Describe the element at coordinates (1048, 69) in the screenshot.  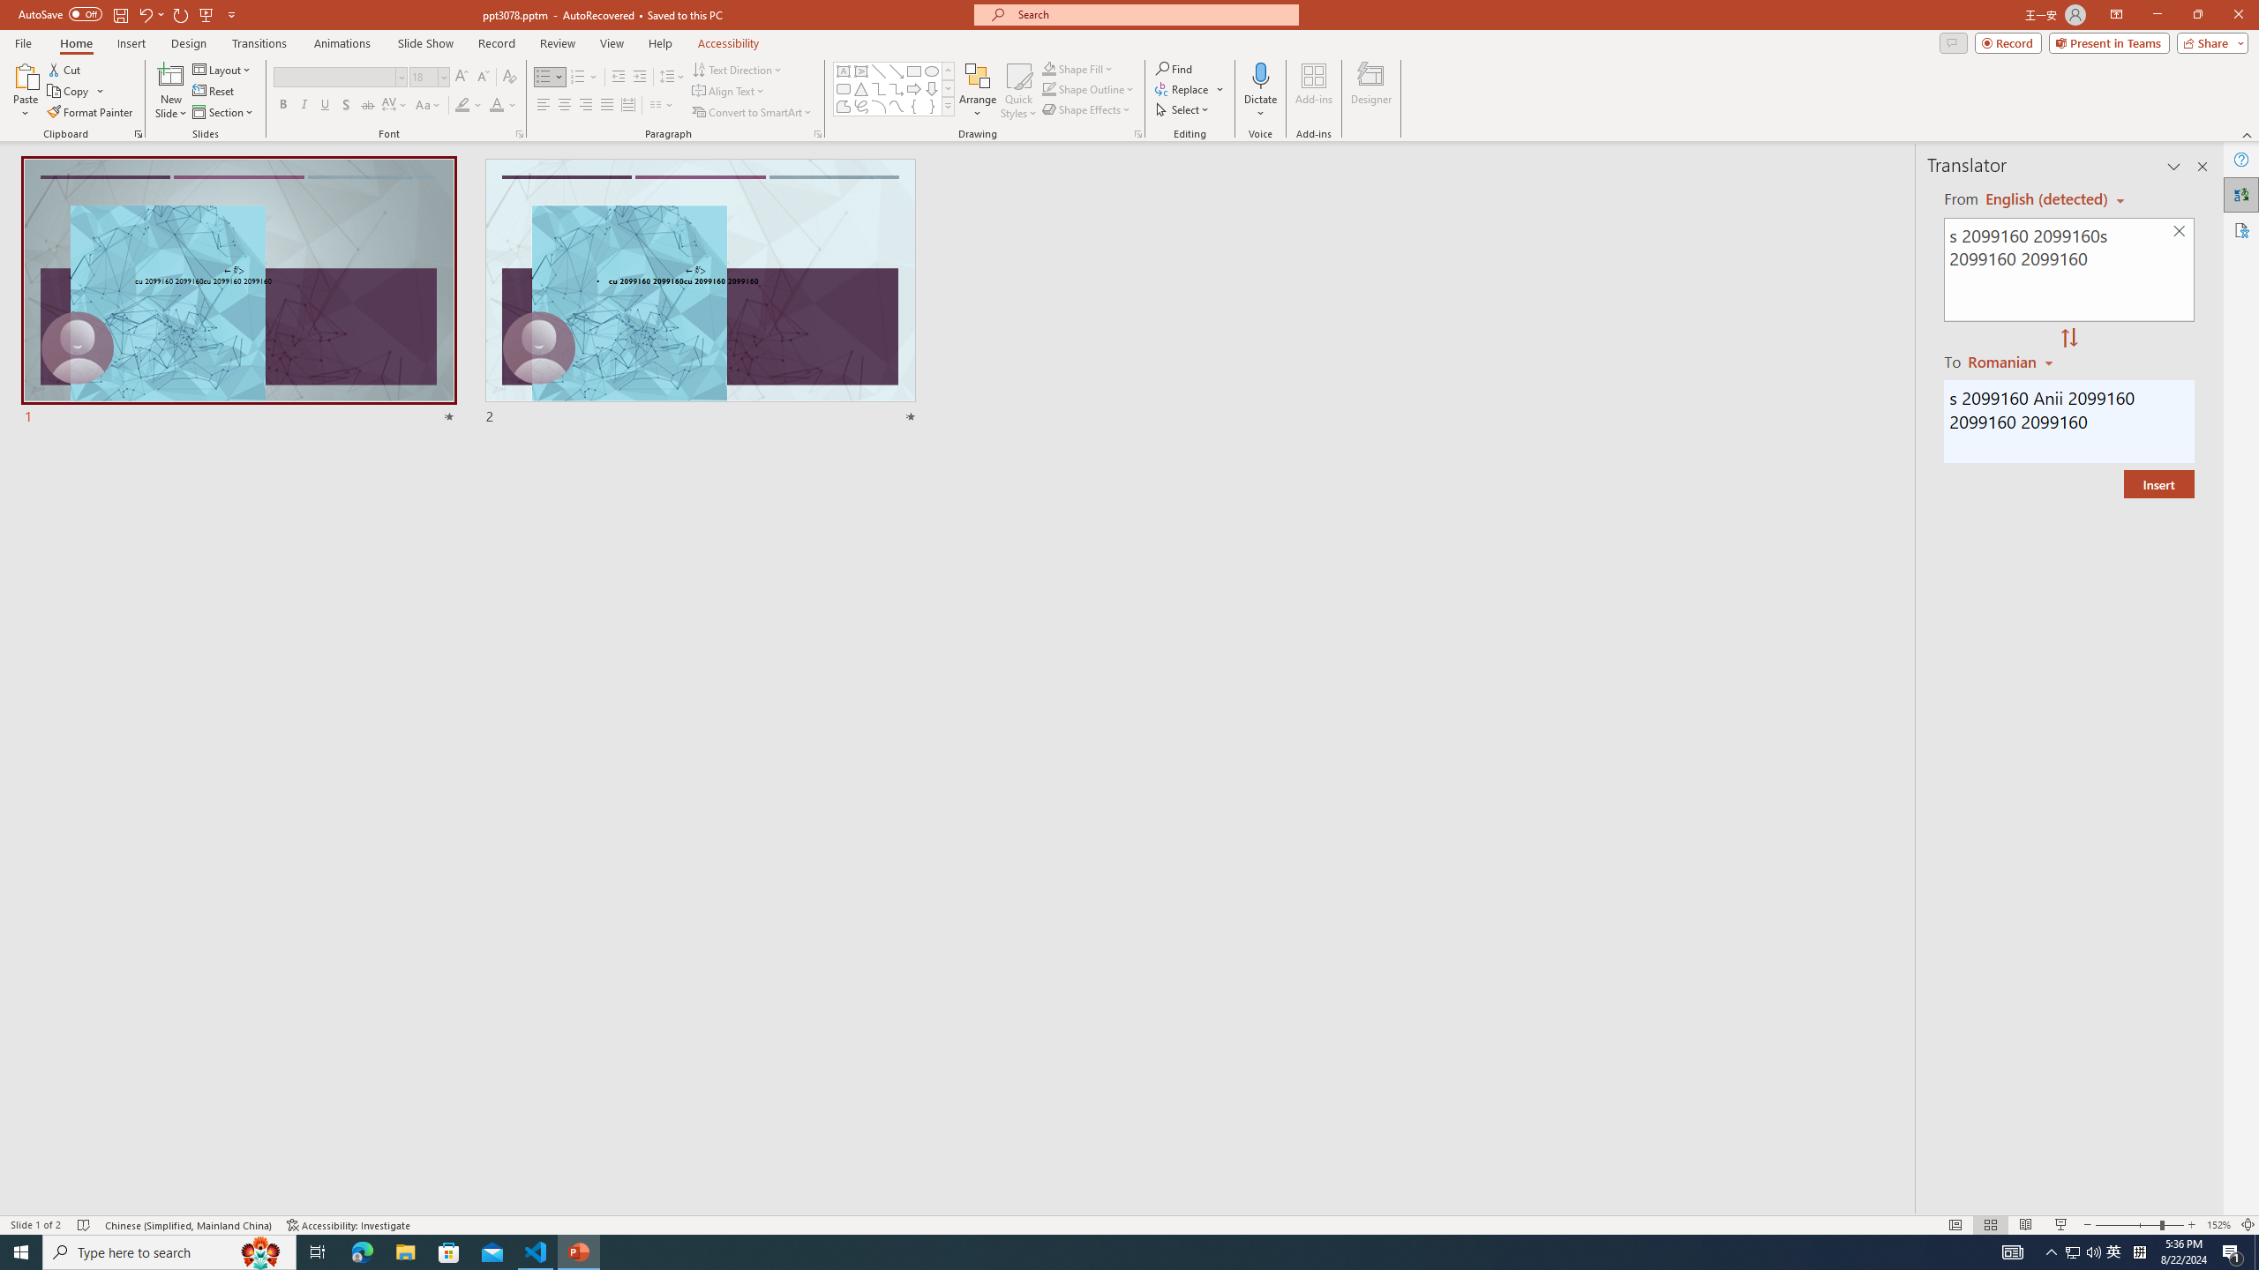
I see `Shape Fill Dark Green, Accent 2` at that location.